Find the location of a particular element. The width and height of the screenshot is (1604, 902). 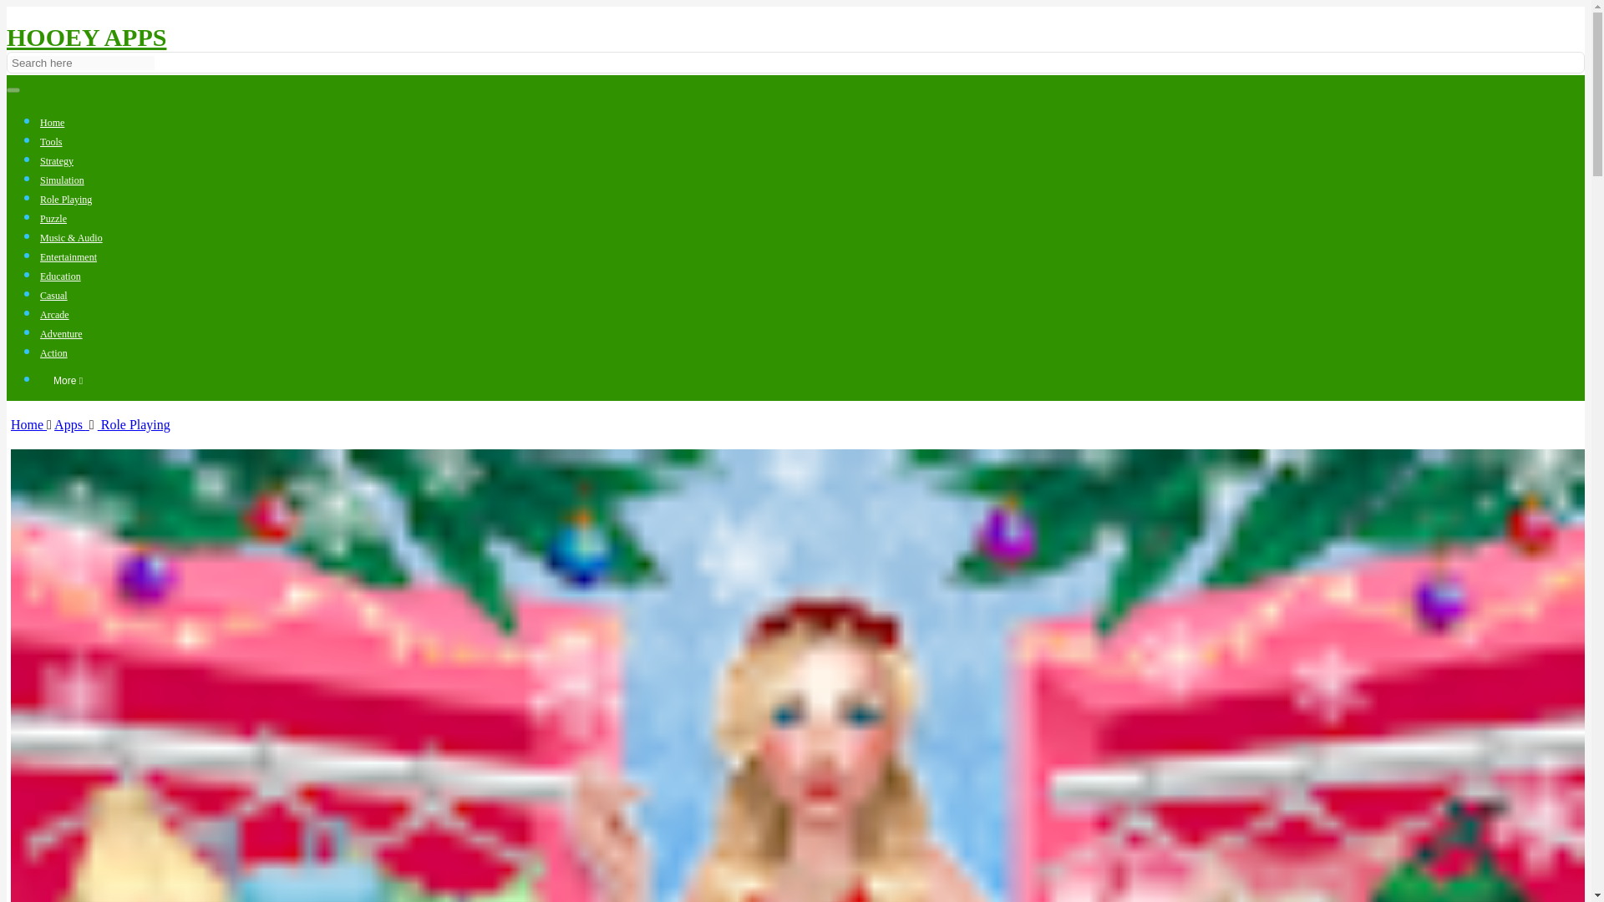

Adventure is located at coordinates (62, 334).